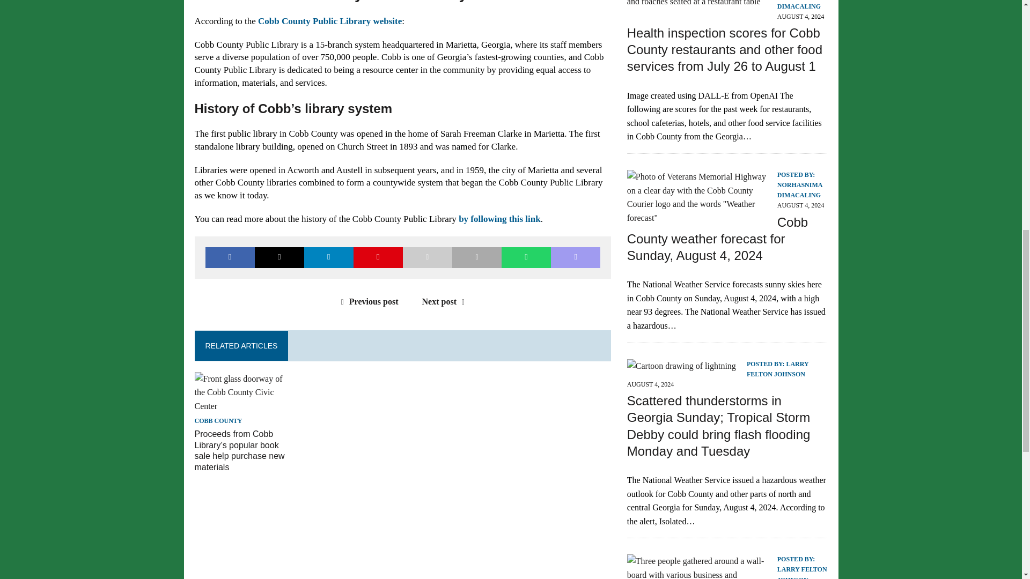  What do you see at coordinates (498, 219) in the screenshot?
I see `by following this link` at bounding box center [498, 219].